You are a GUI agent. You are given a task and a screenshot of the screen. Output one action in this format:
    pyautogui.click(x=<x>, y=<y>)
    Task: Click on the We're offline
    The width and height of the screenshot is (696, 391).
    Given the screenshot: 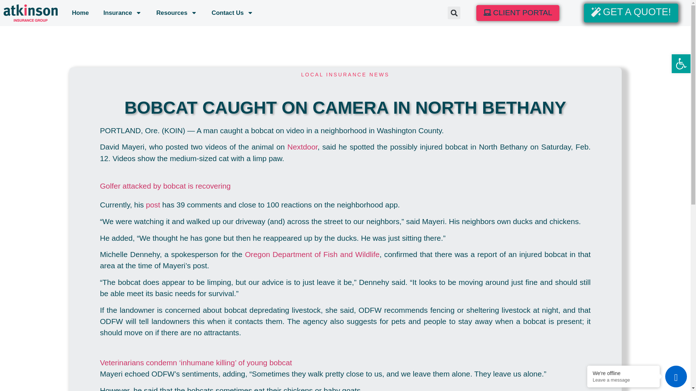 What is the action you would take?
    pyautogui.click(x=623, y=373)
    